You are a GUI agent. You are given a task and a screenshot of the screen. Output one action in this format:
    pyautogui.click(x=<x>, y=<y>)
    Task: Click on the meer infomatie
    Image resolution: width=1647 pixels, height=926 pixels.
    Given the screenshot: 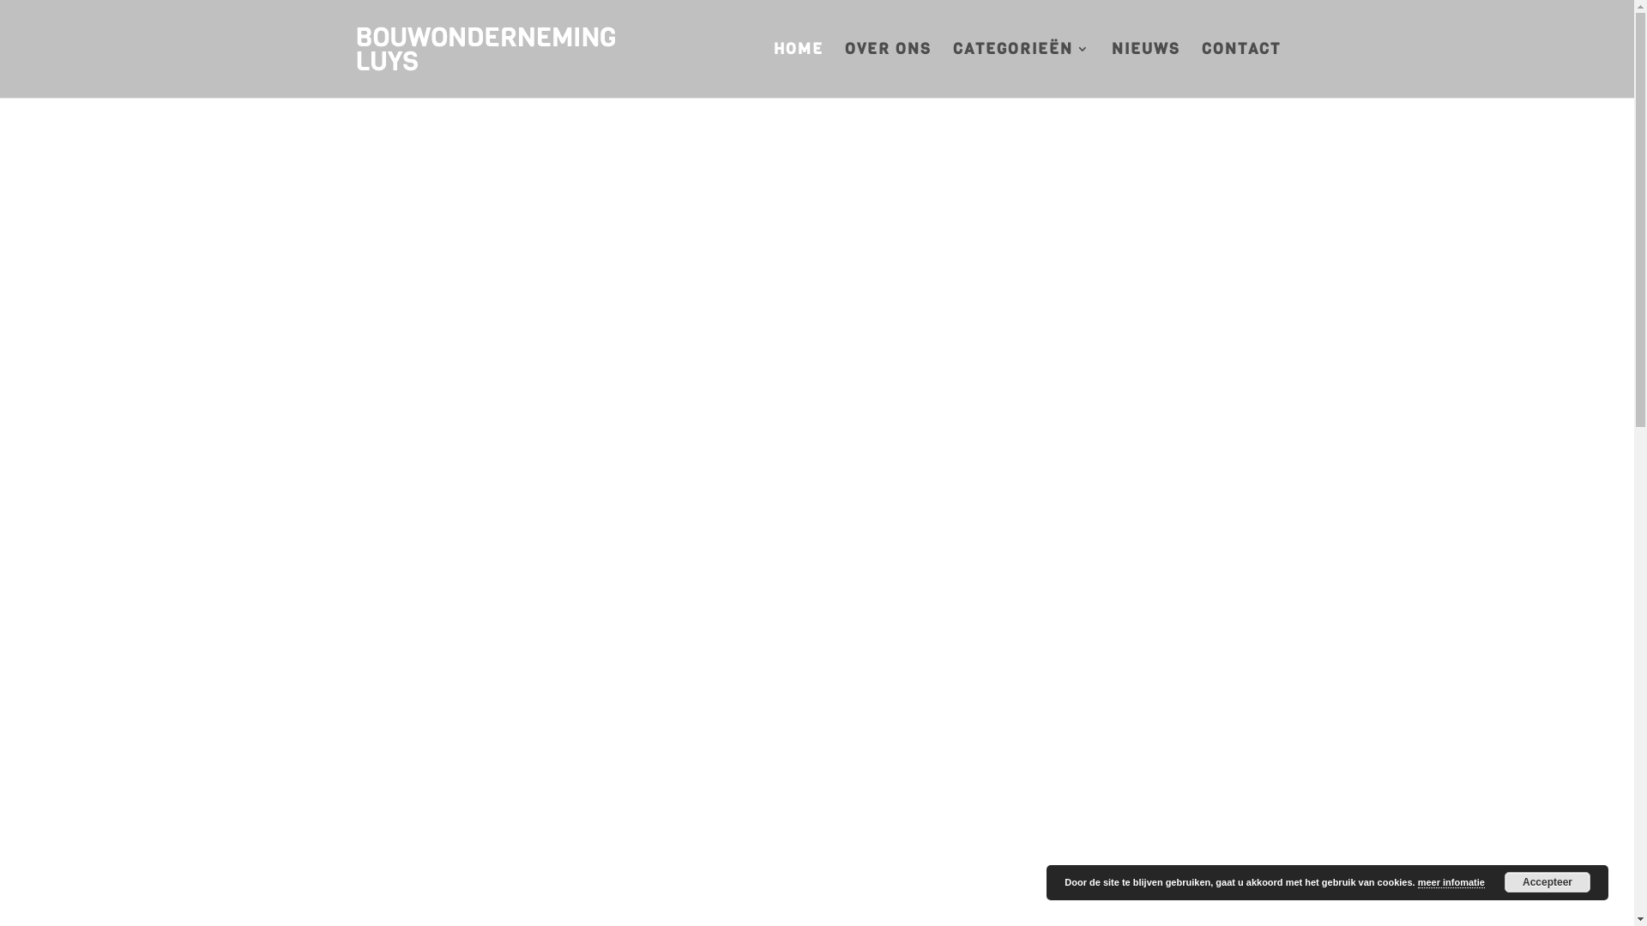 What is the action you would take?
    pyautogui.click(x=1451, y=883)
    